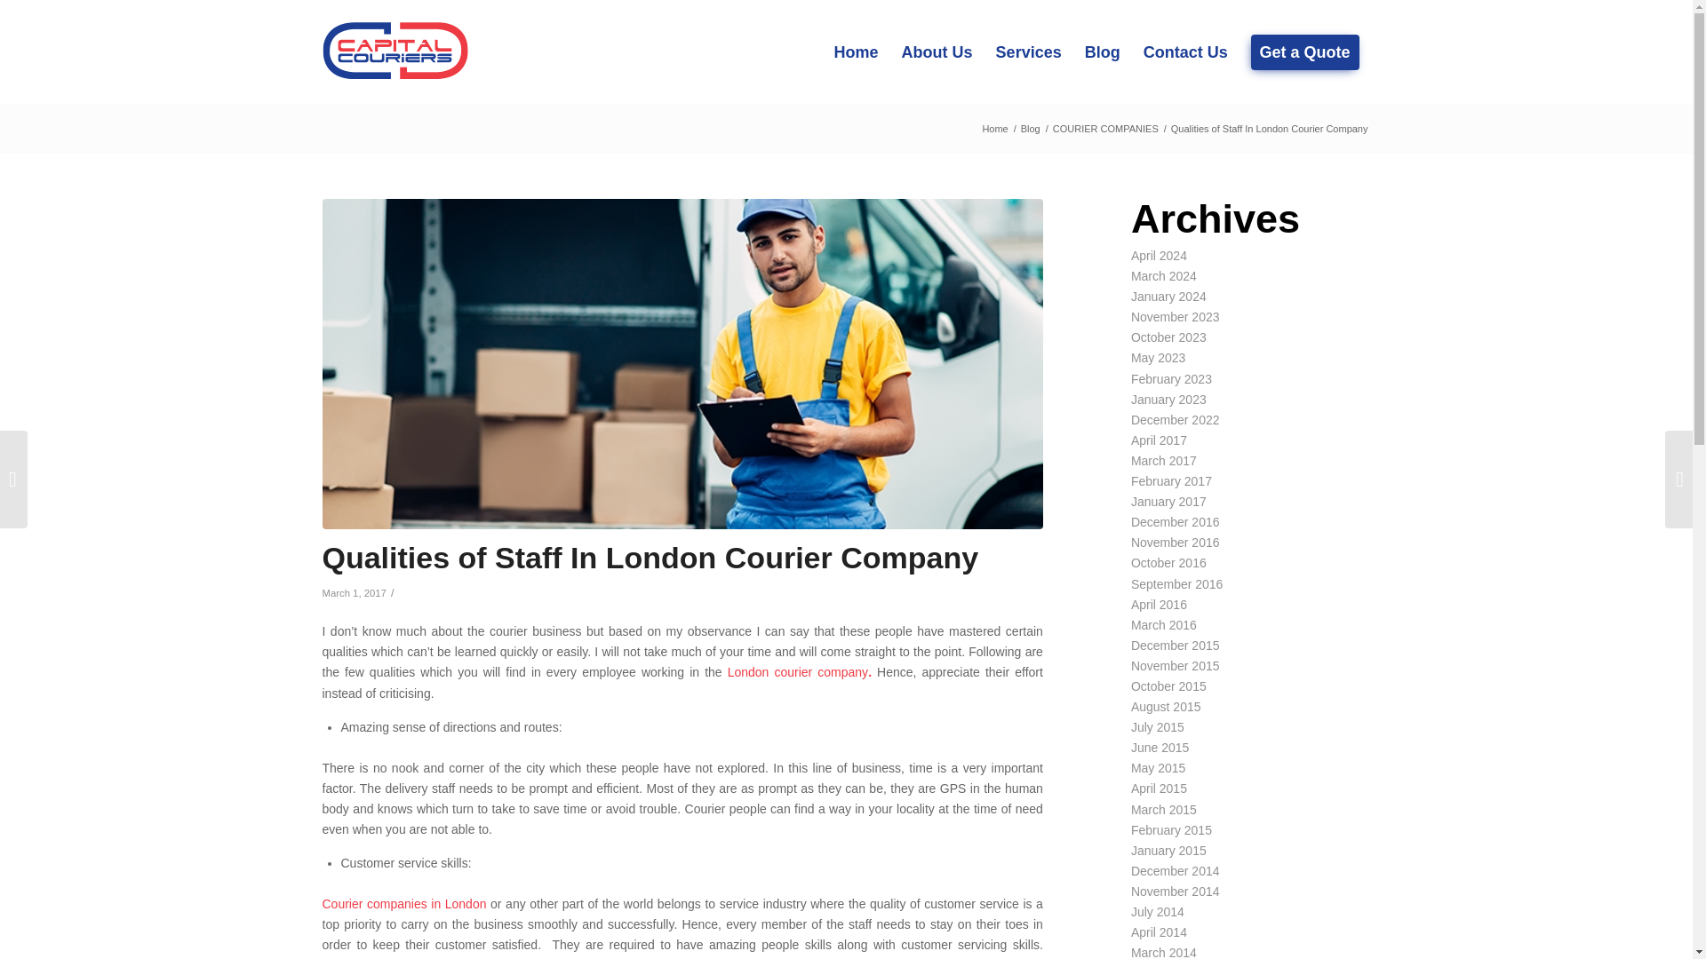 The image size is (1706, 959). Describe the element at coordinates (1159, 255) in the screenshot. I see `April 2024` at that location.